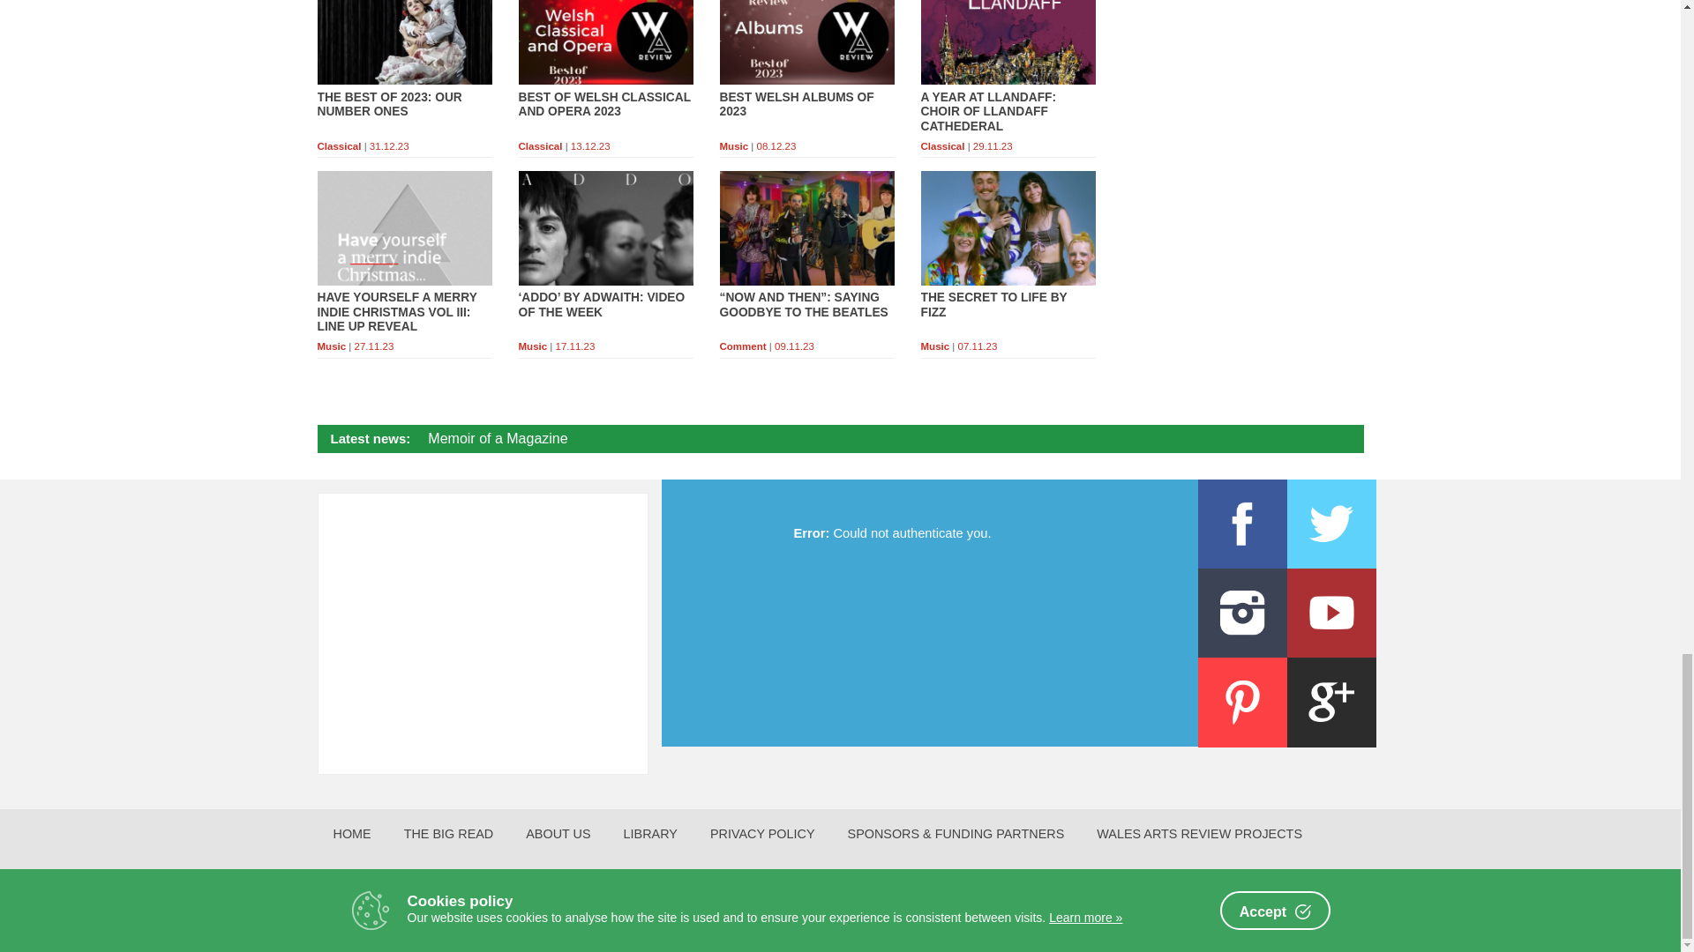 This screenshot has width=1694, height=952. What do you see at coordinates (498, 439) in the screenshot?
I see `Memoir of a Magazine` at bounding box center [498, 439].